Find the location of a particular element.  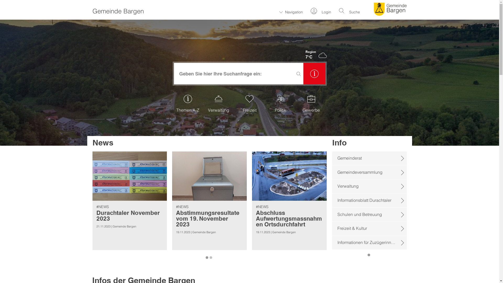

Suchfeld is located at coordinates (238, 74).